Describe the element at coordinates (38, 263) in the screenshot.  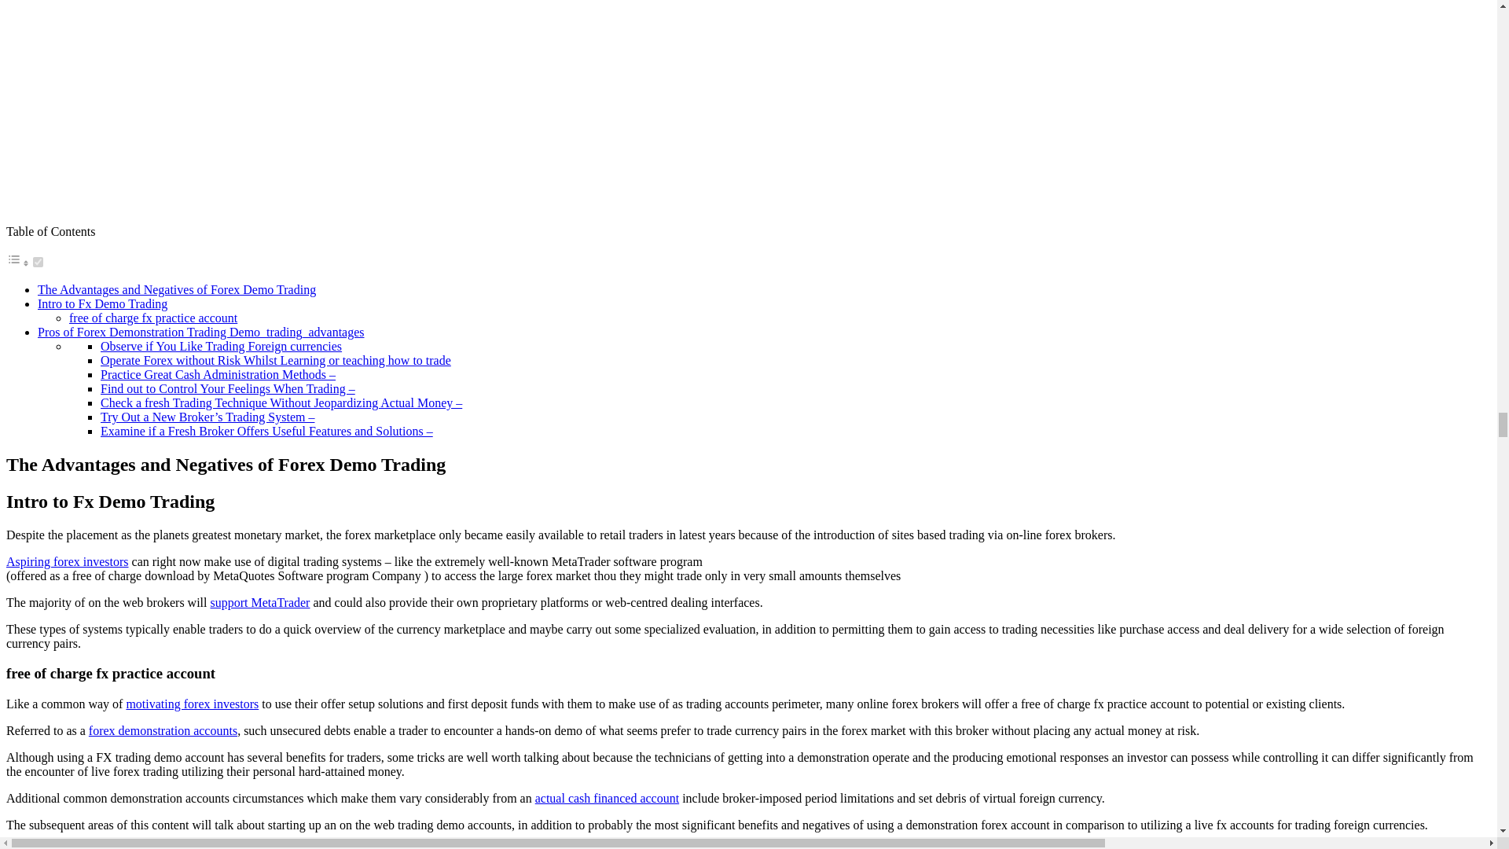
I see `on` at that location.